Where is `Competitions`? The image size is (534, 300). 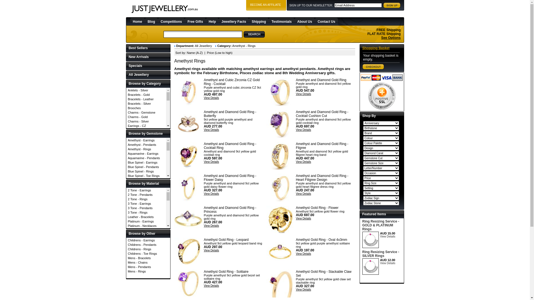 Competitions is located at coordinates (171, 21).